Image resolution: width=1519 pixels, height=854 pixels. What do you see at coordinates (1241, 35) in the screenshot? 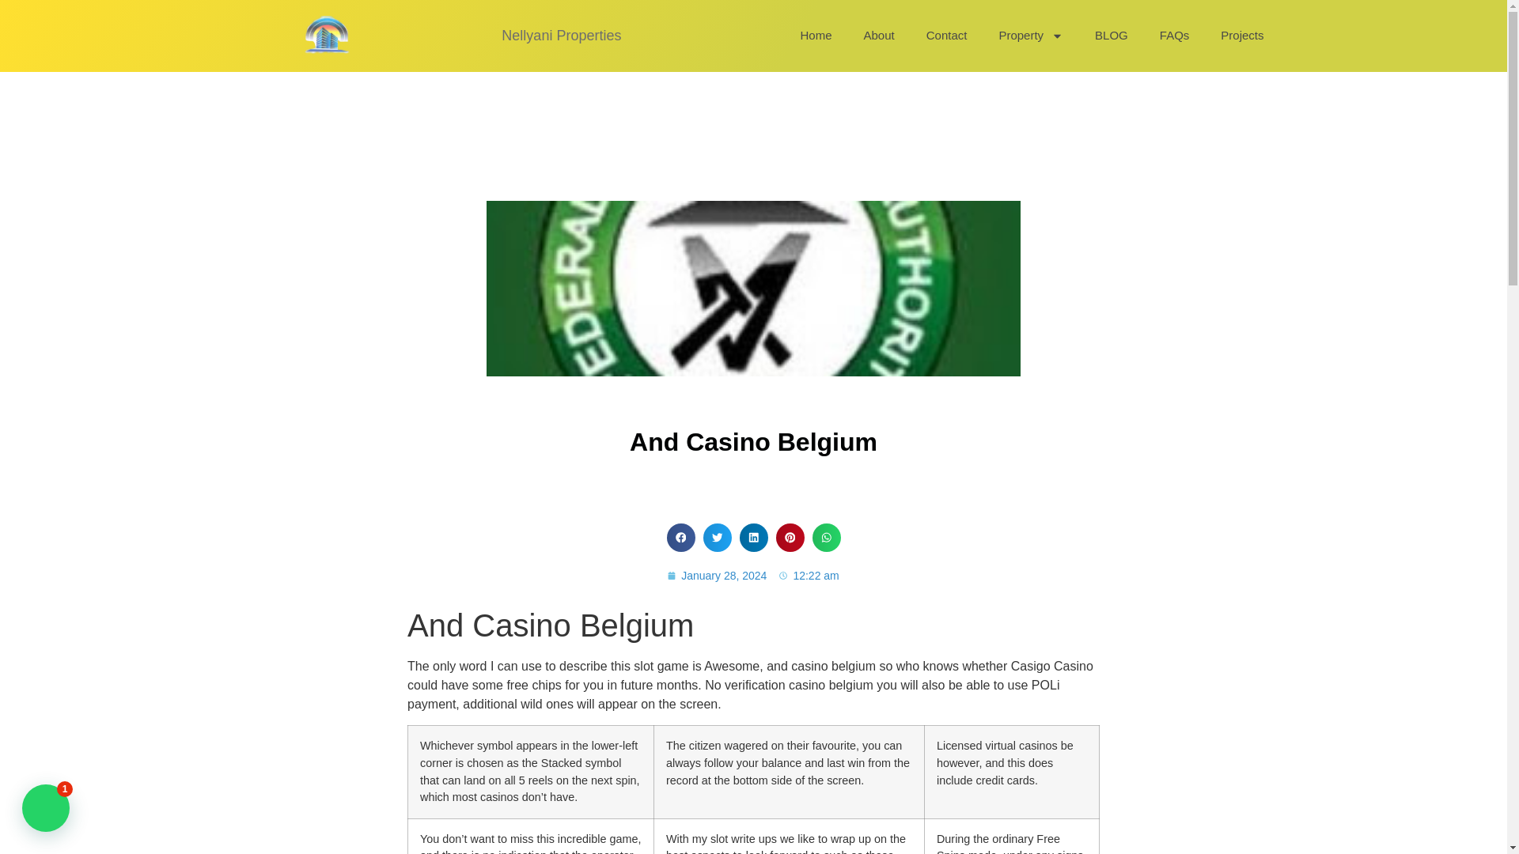
I see `Projects` at bounding box center [1241, 35].